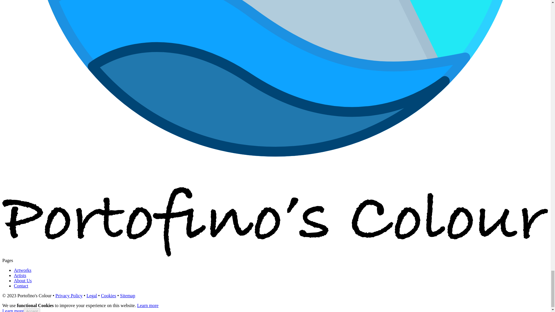 This screenshot has width=555, height=312. Describe the element at coordinates (108, 296) in the screenshot. I see `Cookies` at that location.